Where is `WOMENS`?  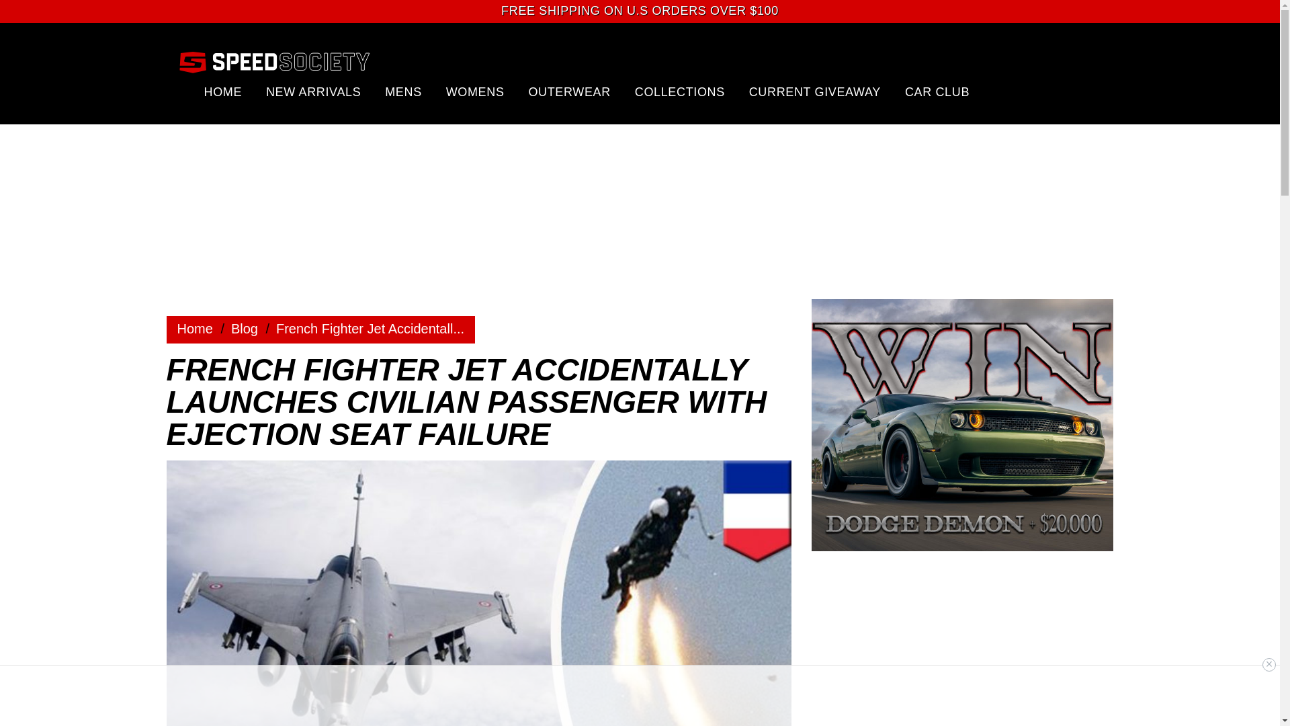 WOMENS is located at coordinates (475, 91).